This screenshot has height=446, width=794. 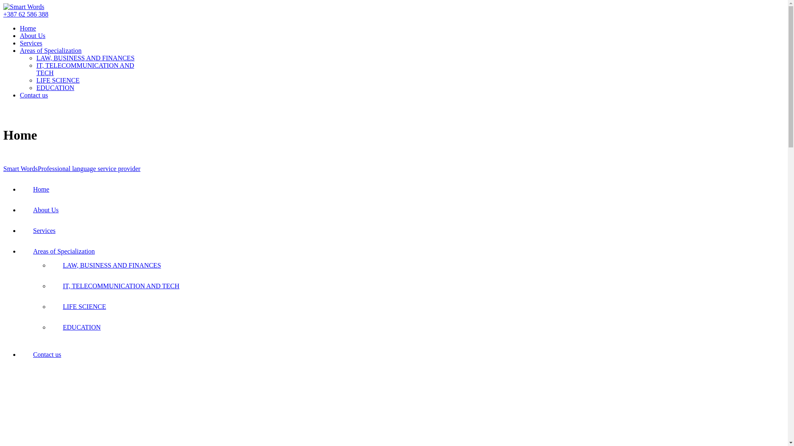 I want to click on Home, so click(x=41, y=189).